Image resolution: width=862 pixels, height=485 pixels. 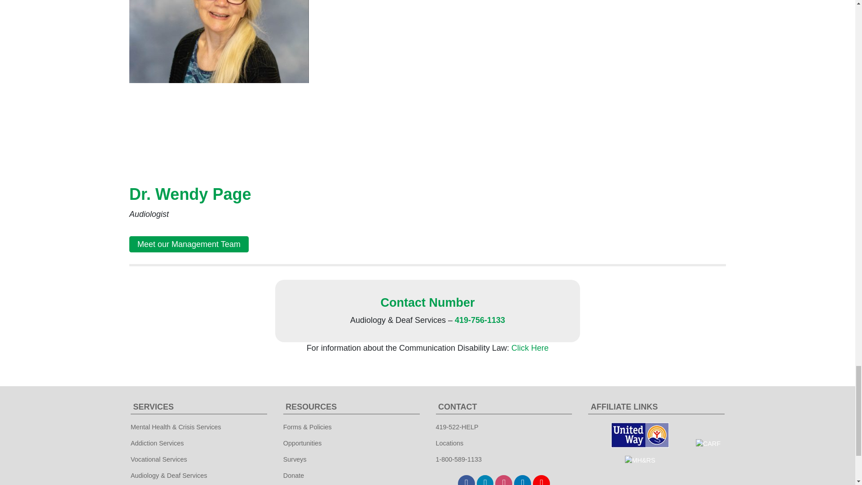 What do you see at coordinates (159, 459) in the screenshot?
I see `Vocational Services` at bounding box center [159, 459].